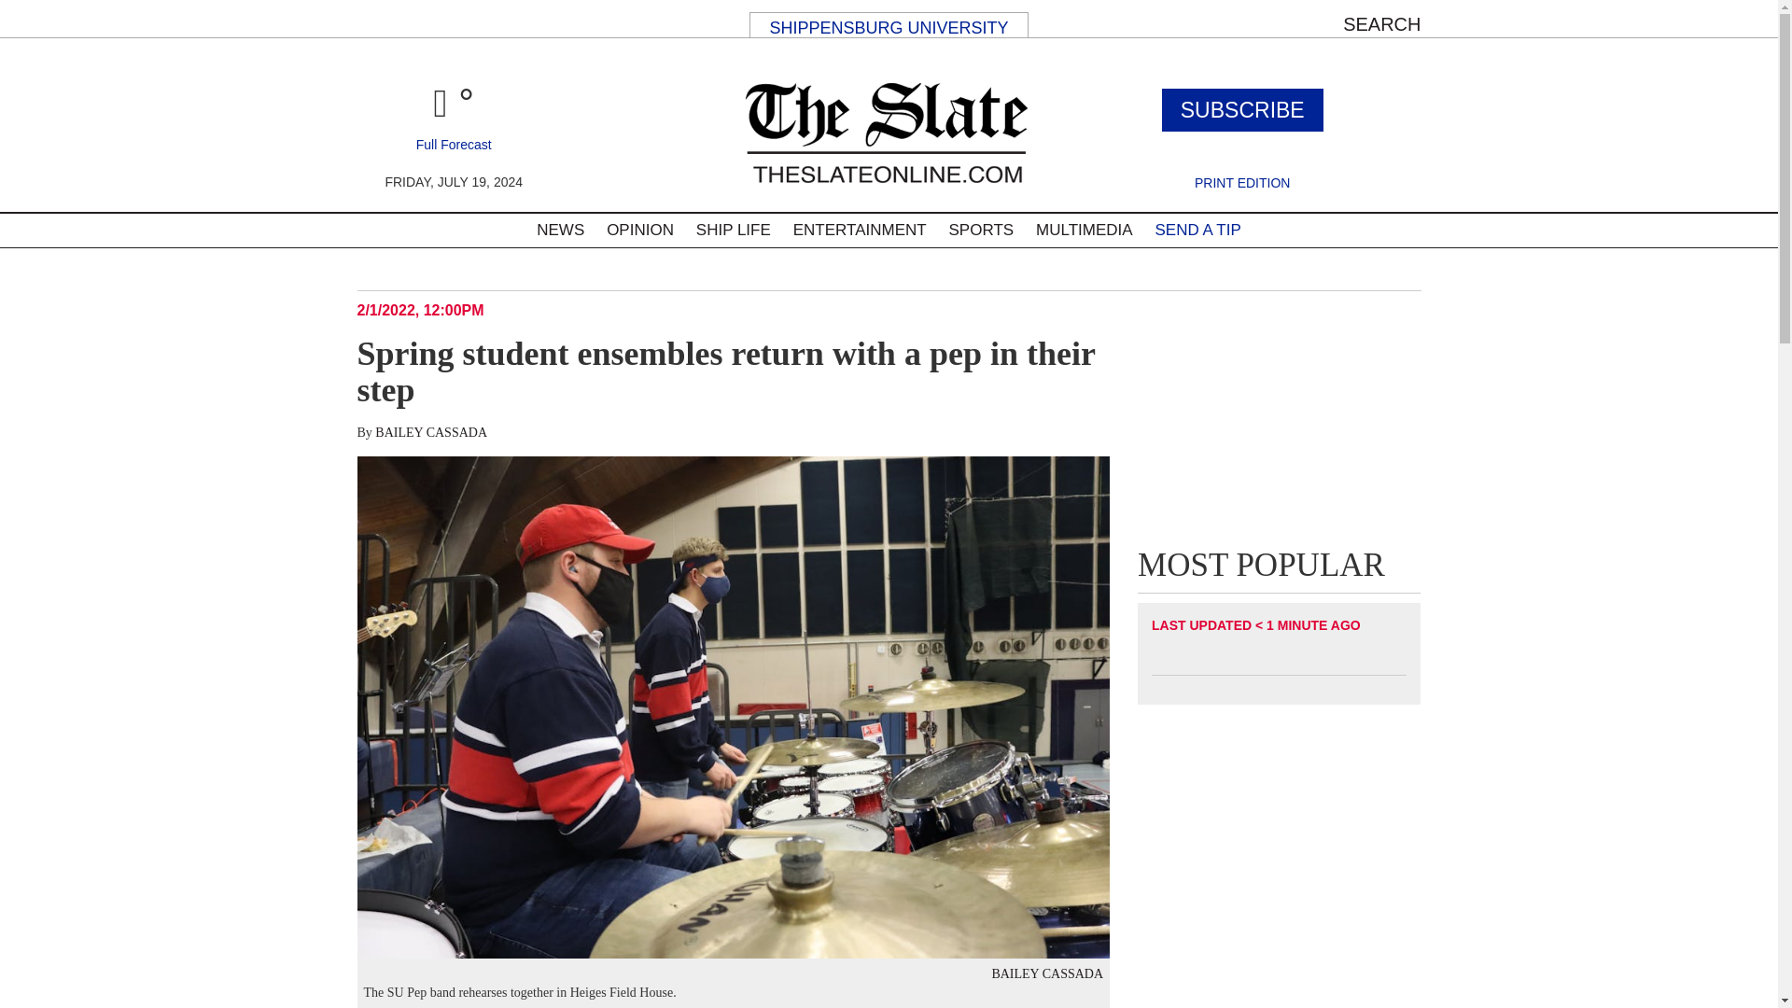 This screenshot has width=1792, height=1008. I want to click on OPINION, so click(639, 230).